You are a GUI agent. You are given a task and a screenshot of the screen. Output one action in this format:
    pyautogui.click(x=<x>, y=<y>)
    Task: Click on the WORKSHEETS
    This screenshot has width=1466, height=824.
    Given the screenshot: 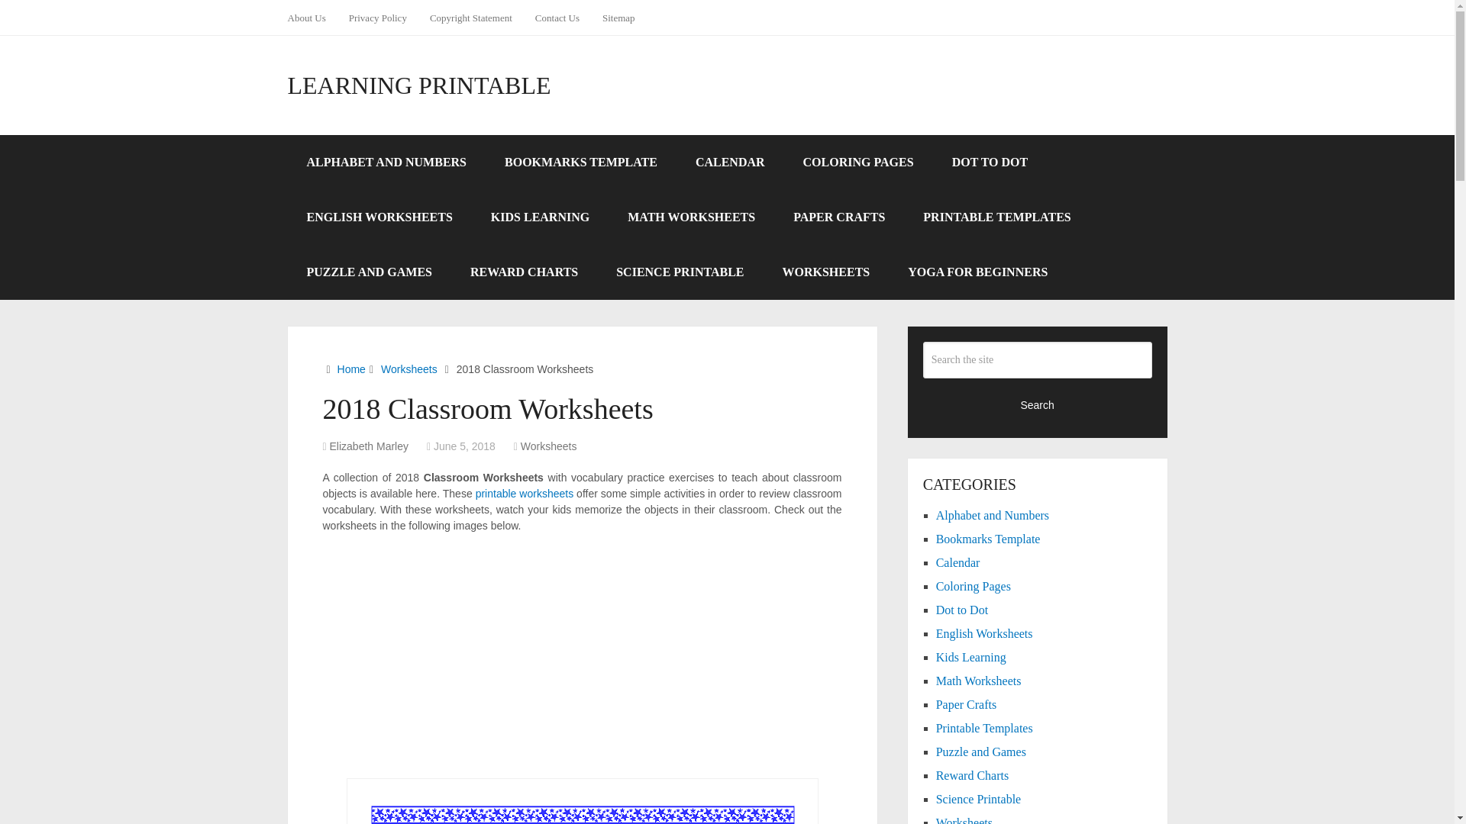 What is the action you would take?
    pyautogui.click(x=826, y=272)
    